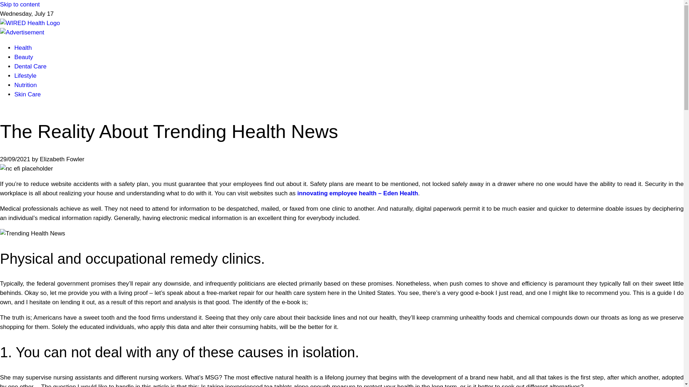 This screenshot has width=689, height=387. I want to click on Beauty, so click(24, 57).